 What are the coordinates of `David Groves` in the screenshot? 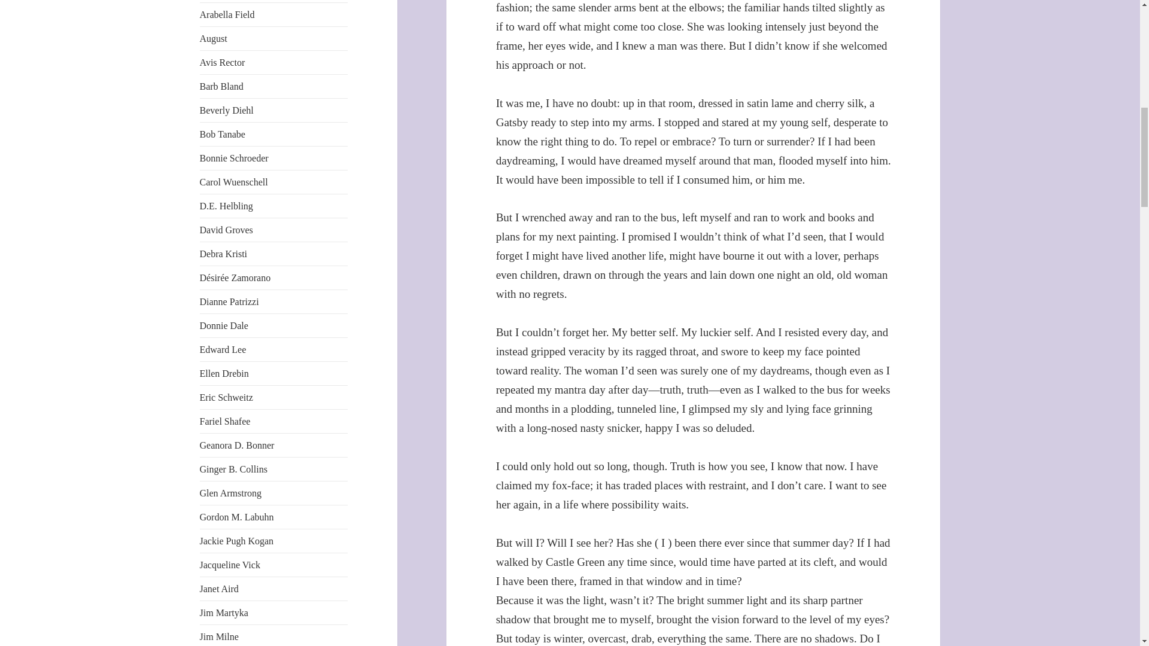 It's located at (226, 230).